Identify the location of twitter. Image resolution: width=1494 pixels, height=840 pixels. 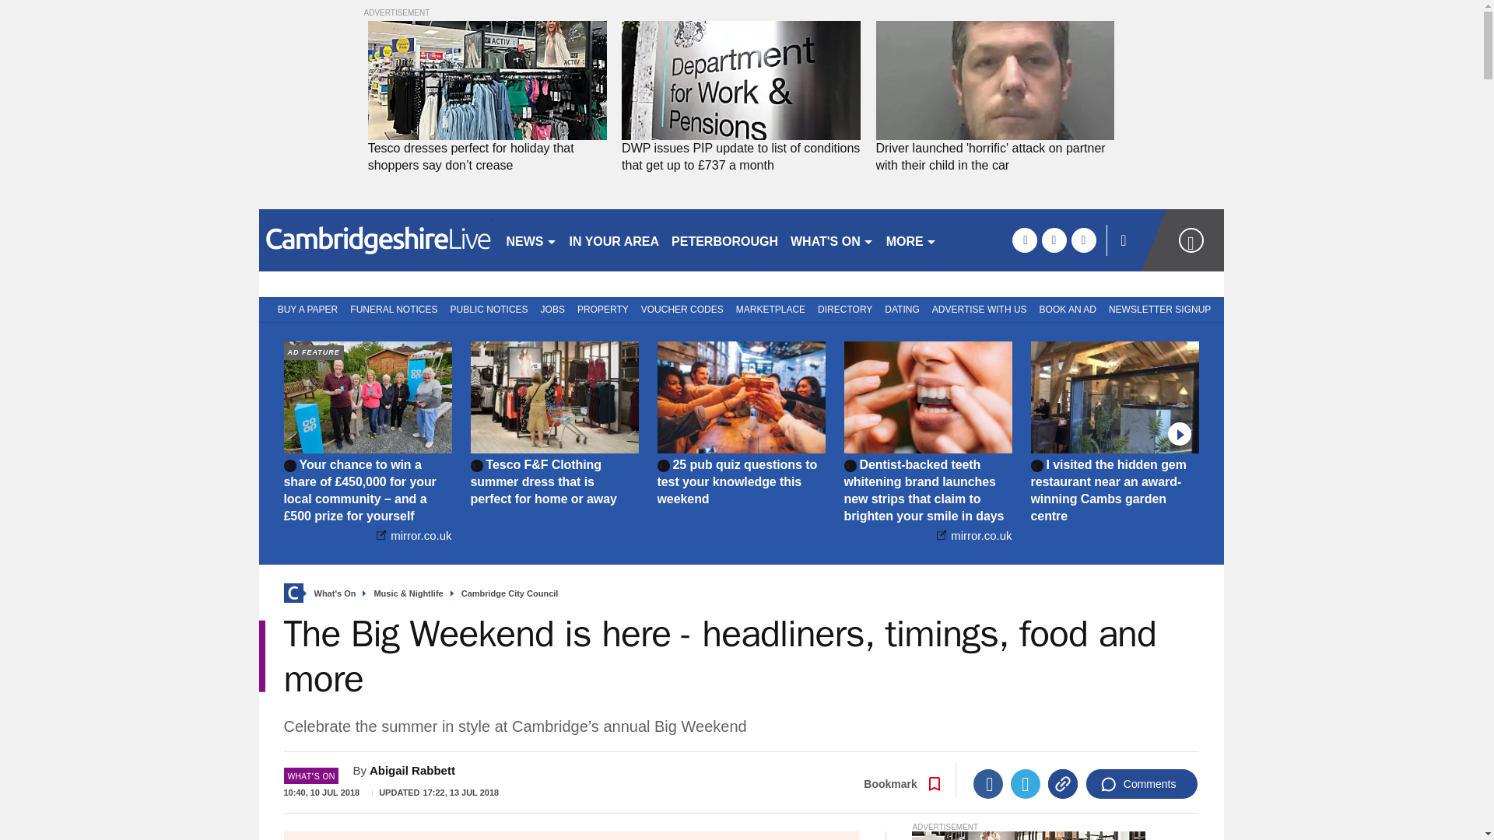
(1054, 240).